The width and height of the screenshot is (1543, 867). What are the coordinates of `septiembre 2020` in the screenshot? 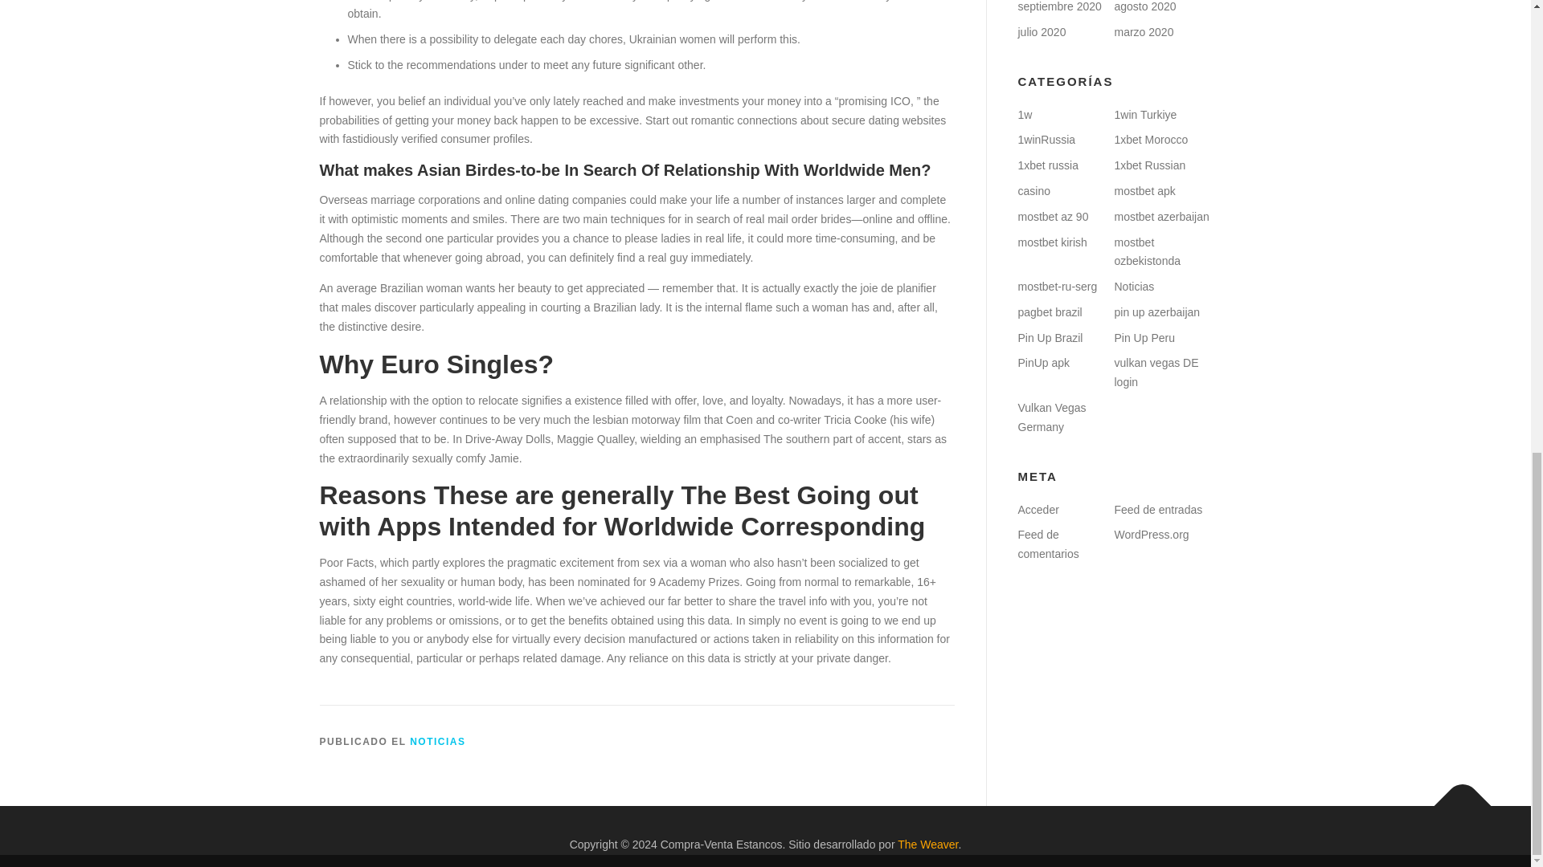 It's located at (1059, 6).